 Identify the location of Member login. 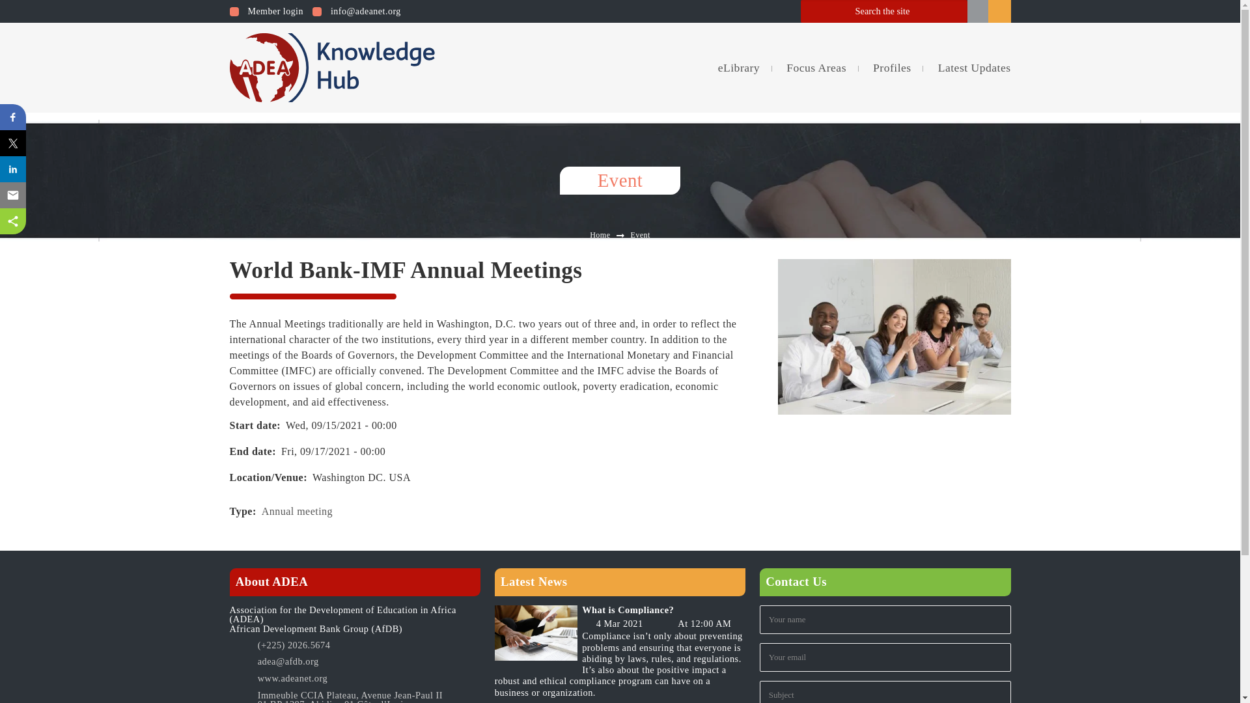
(266, 11).